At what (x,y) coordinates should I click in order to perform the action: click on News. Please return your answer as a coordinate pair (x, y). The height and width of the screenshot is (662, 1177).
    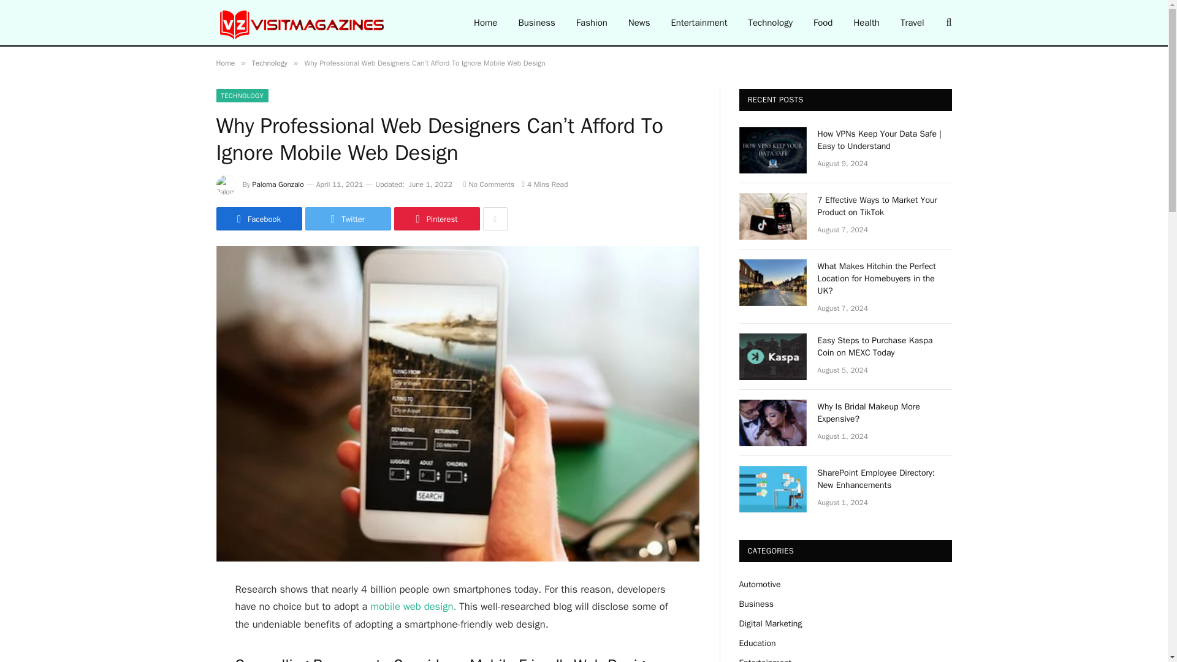
    Looking at the image, I should click on (639, 23).